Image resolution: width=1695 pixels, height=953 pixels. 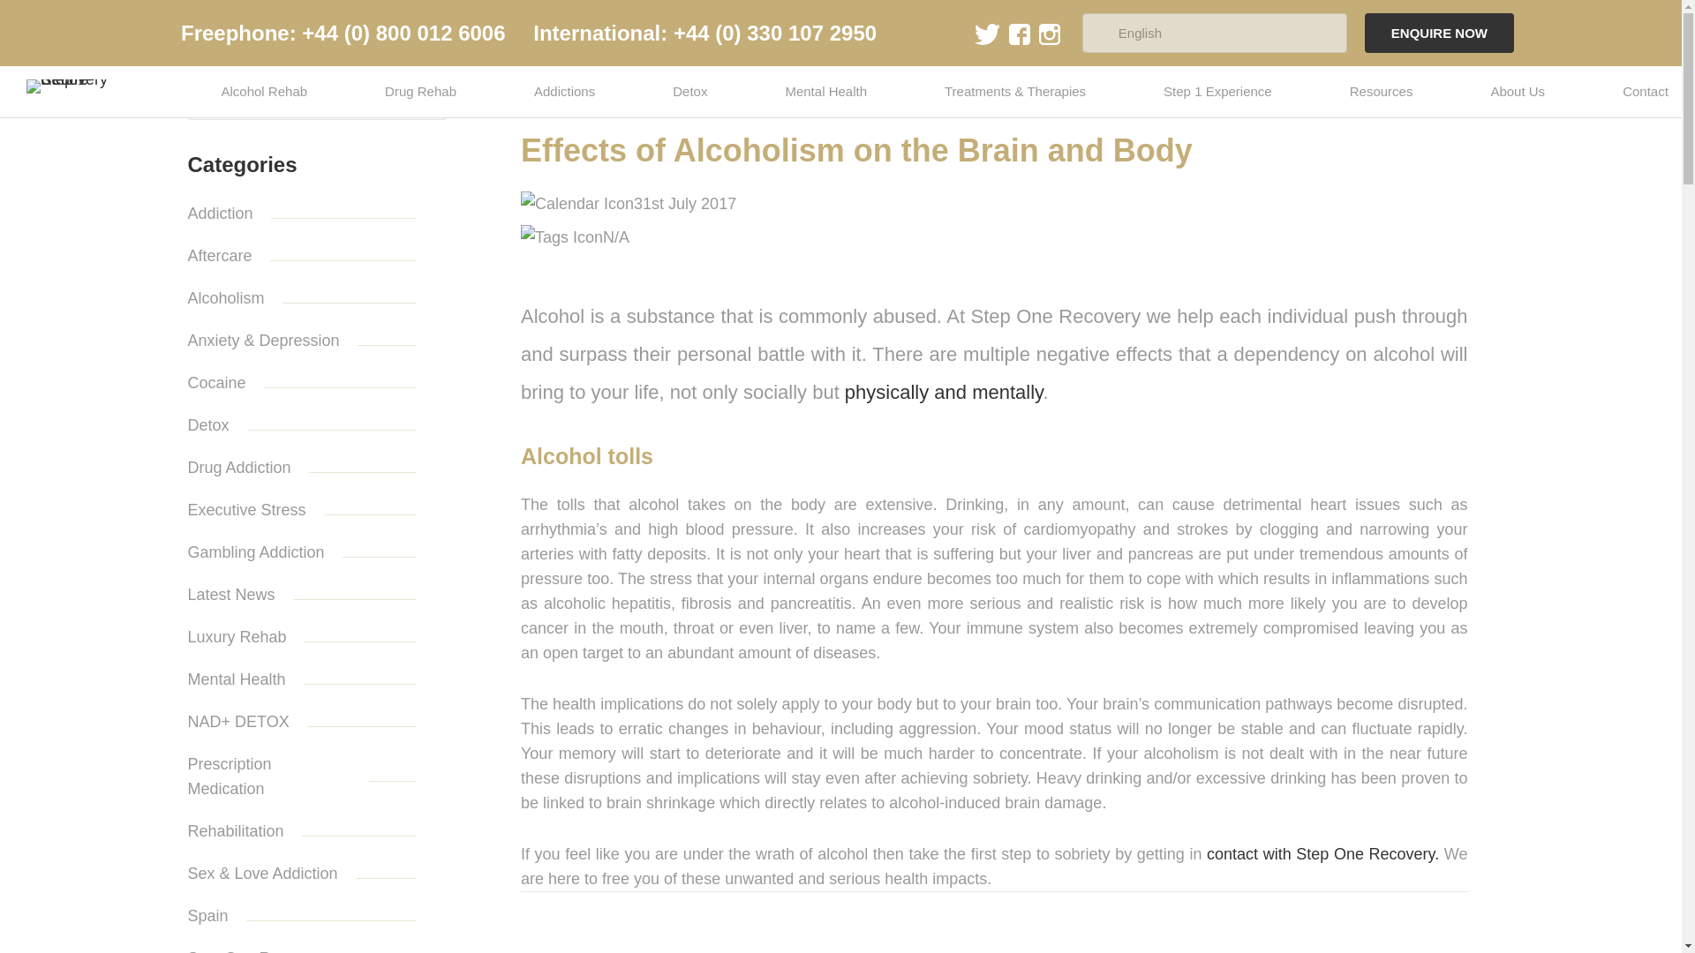 What do you see at coordinates (563, 91) in the screenshot?
I see `Addictions` at bounding box center [563, 91].